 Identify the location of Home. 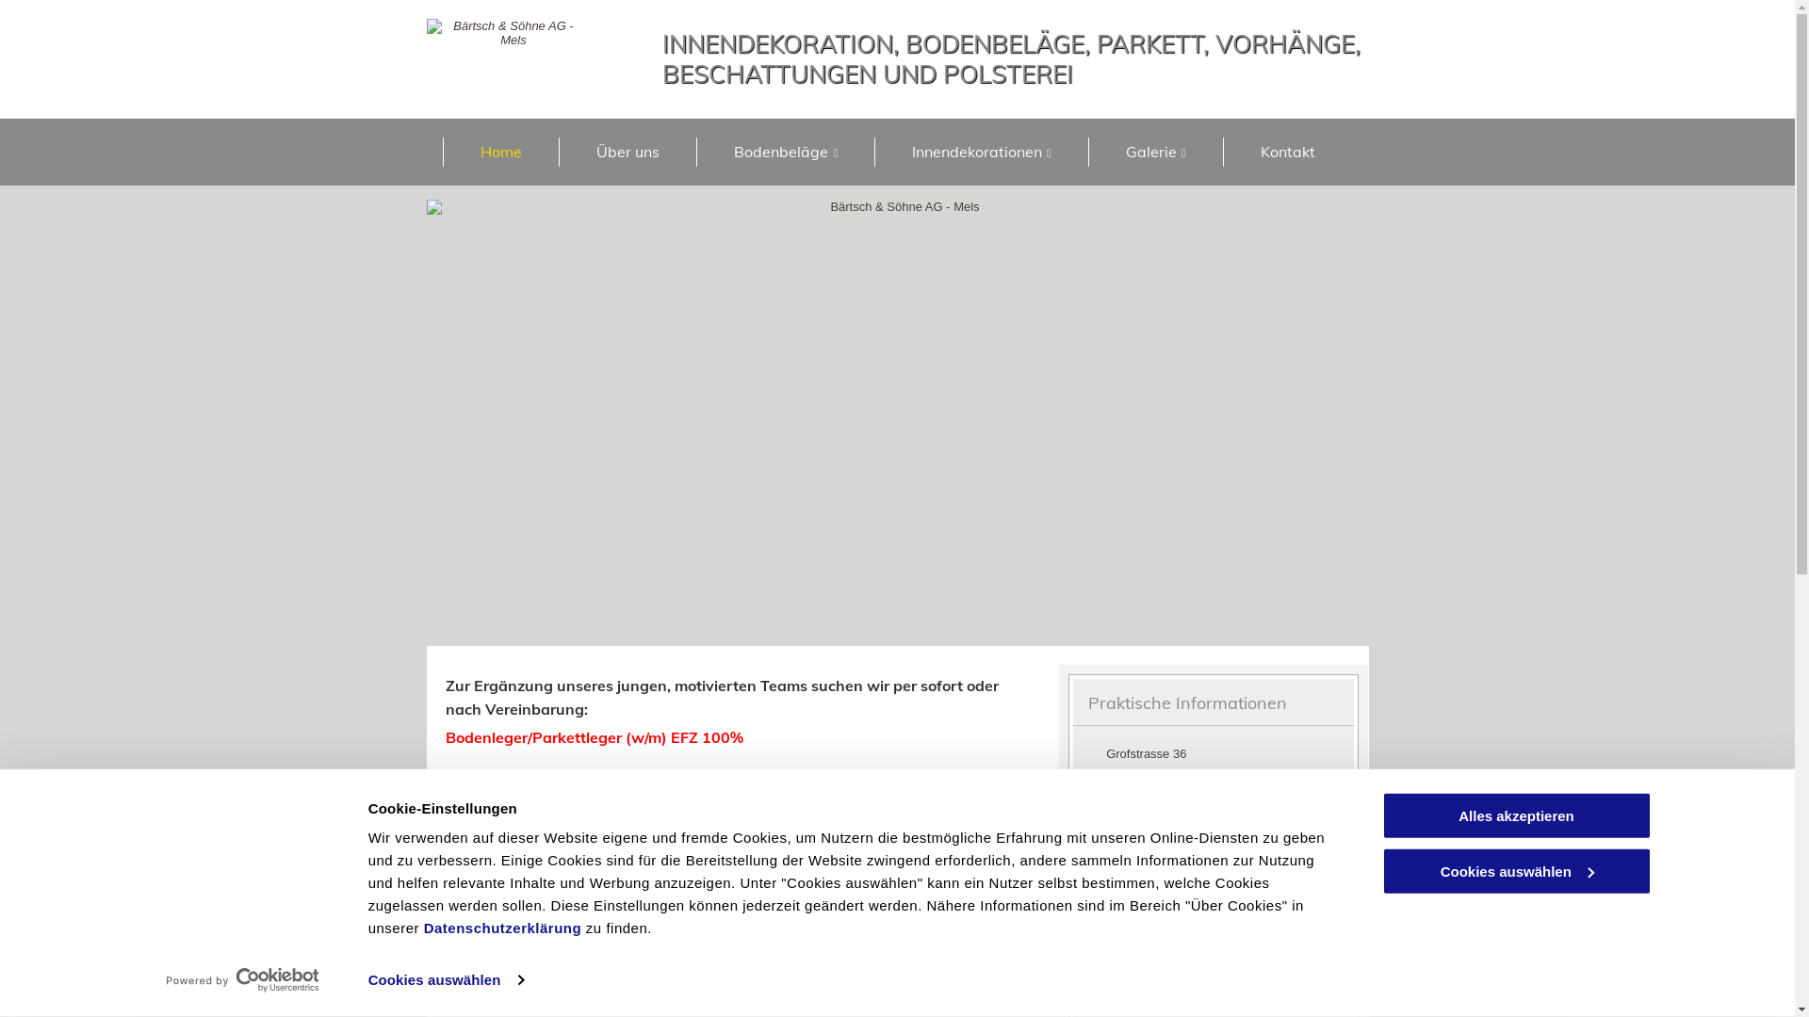
(501, 153).